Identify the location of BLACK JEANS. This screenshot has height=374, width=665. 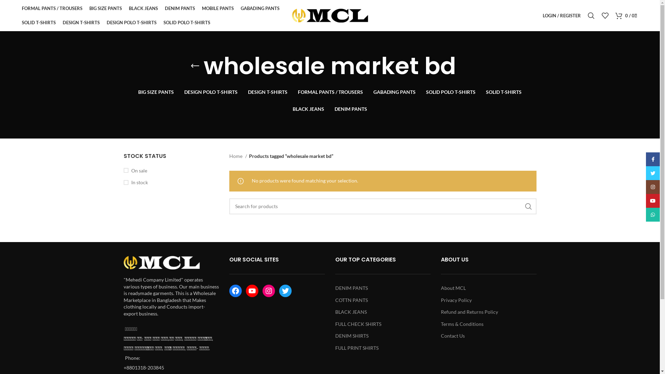
(308, 109).